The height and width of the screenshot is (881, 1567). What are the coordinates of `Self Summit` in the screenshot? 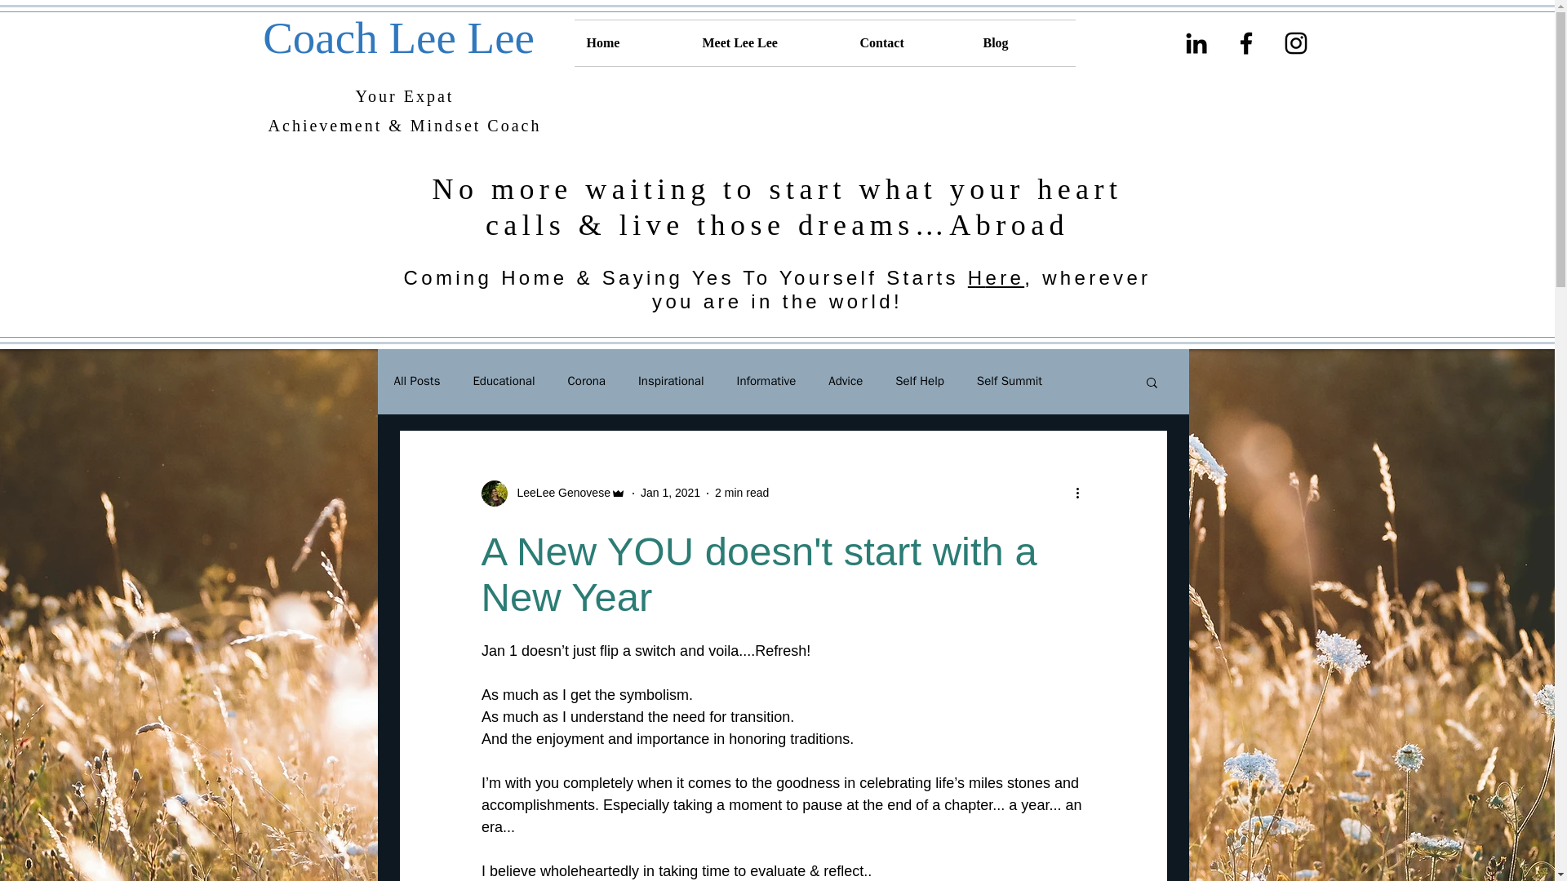 It's located at (1009, 381).